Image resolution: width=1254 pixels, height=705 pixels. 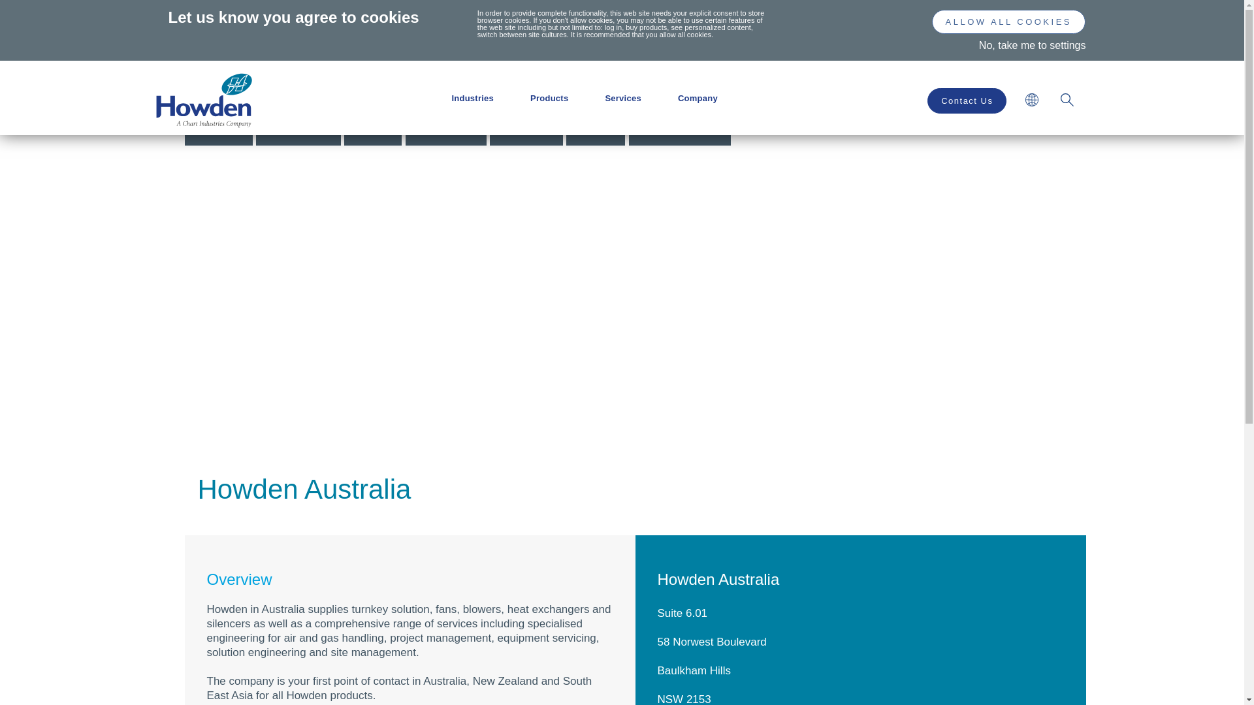 I want to click on Contact Us, so click(x=967, y=101).